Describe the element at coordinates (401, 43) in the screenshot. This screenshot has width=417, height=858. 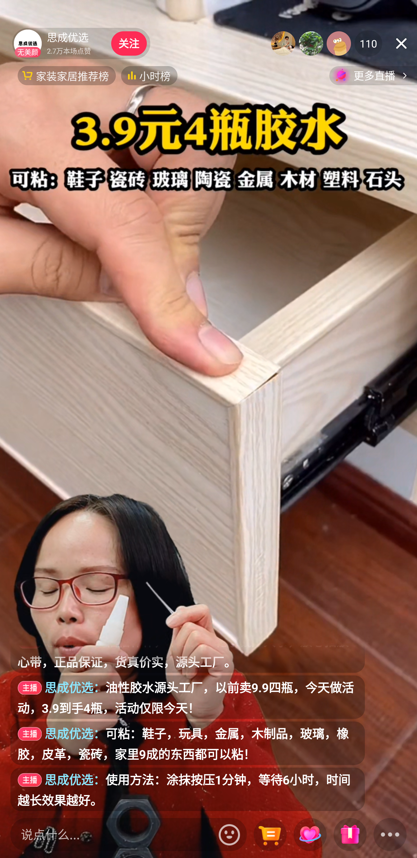
I see `关闭` at that location.